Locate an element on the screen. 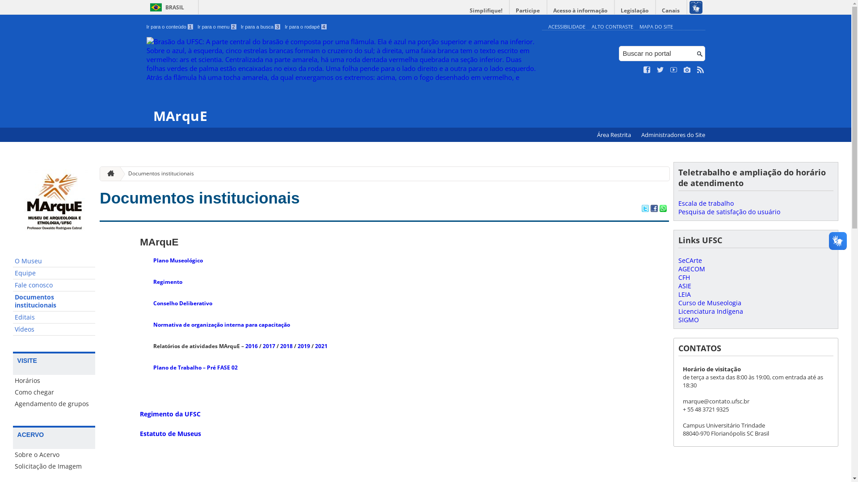 This screenshot has width=858, height=482. Equipe is located at coordinates (55, 273).